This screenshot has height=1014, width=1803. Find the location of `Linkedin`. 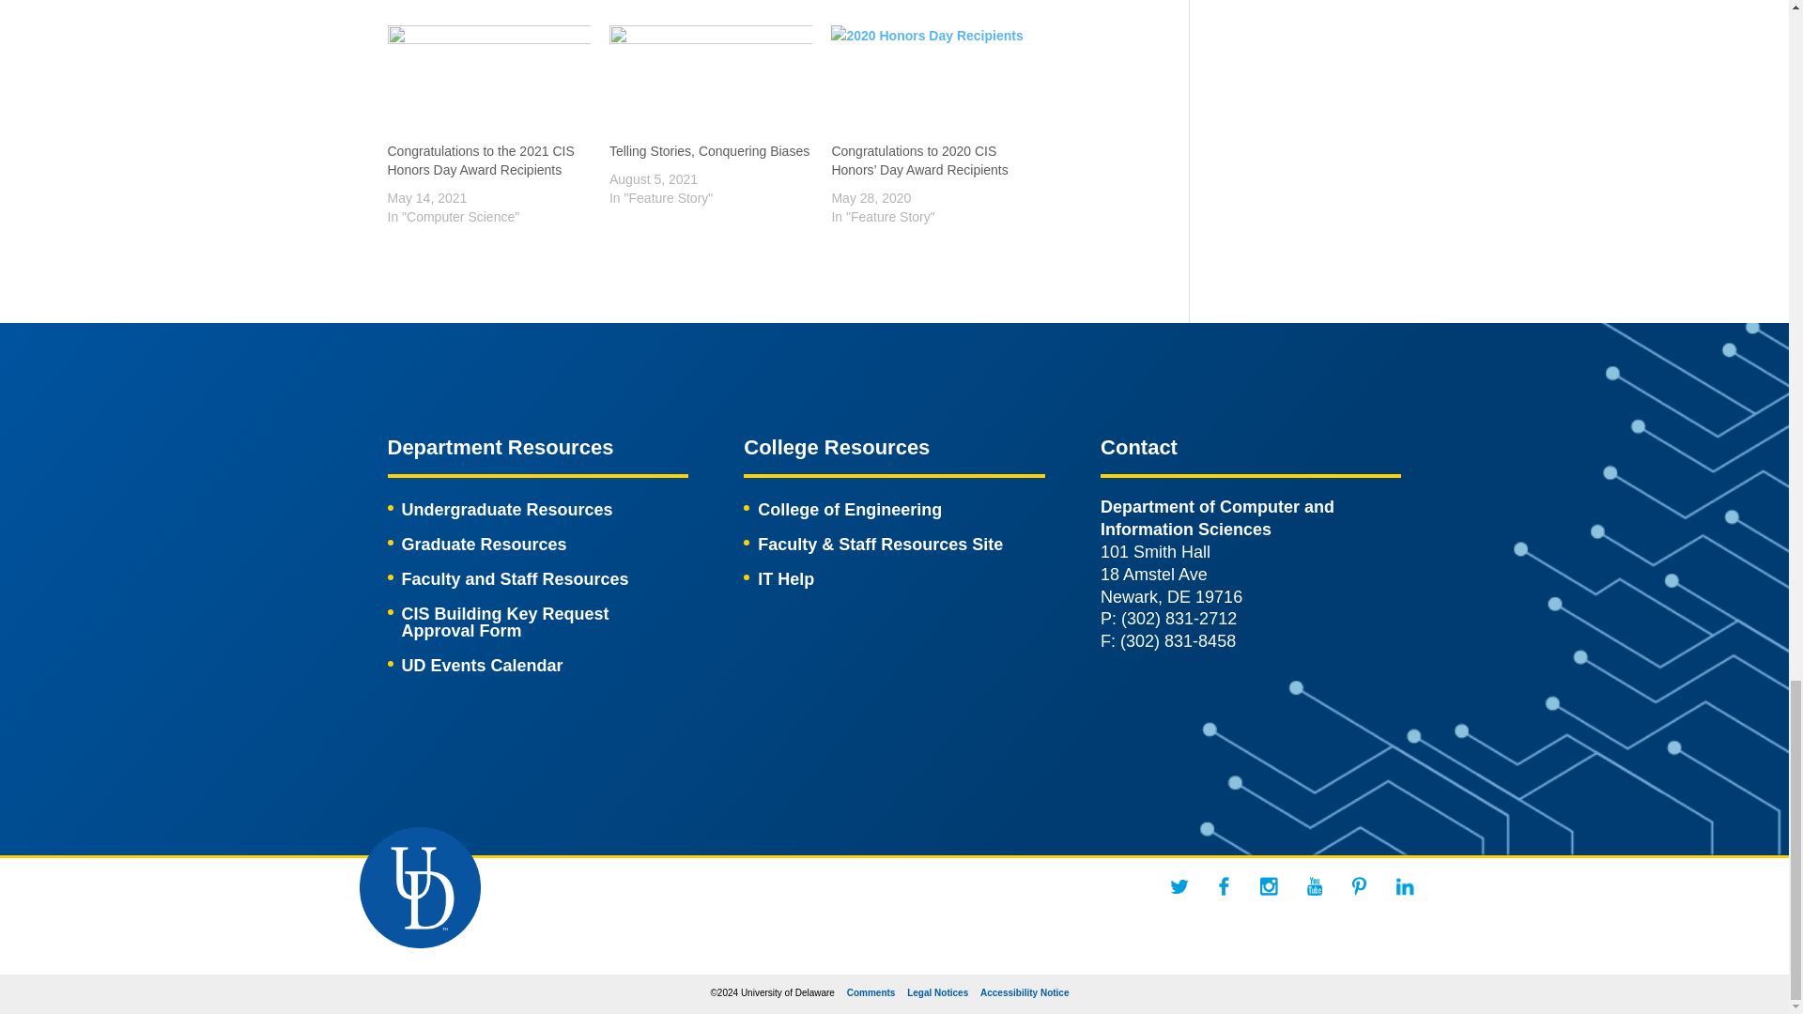

Linkedin is located at coordinates (1405, 886).